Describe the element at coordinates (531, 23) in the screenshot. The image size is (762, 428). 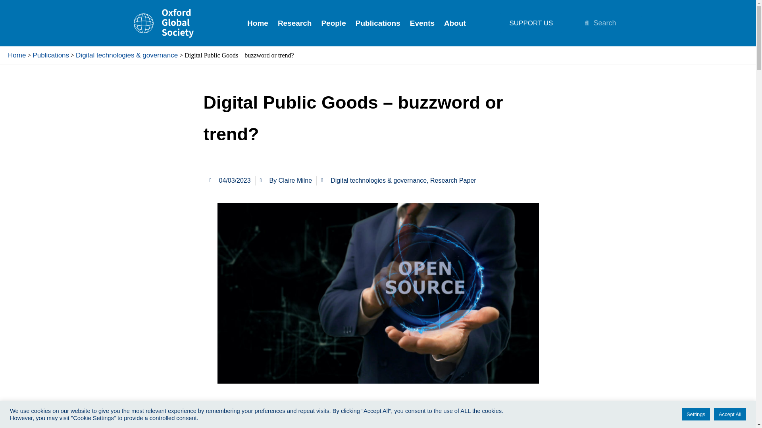
I see `SUPPORT US` at that location.